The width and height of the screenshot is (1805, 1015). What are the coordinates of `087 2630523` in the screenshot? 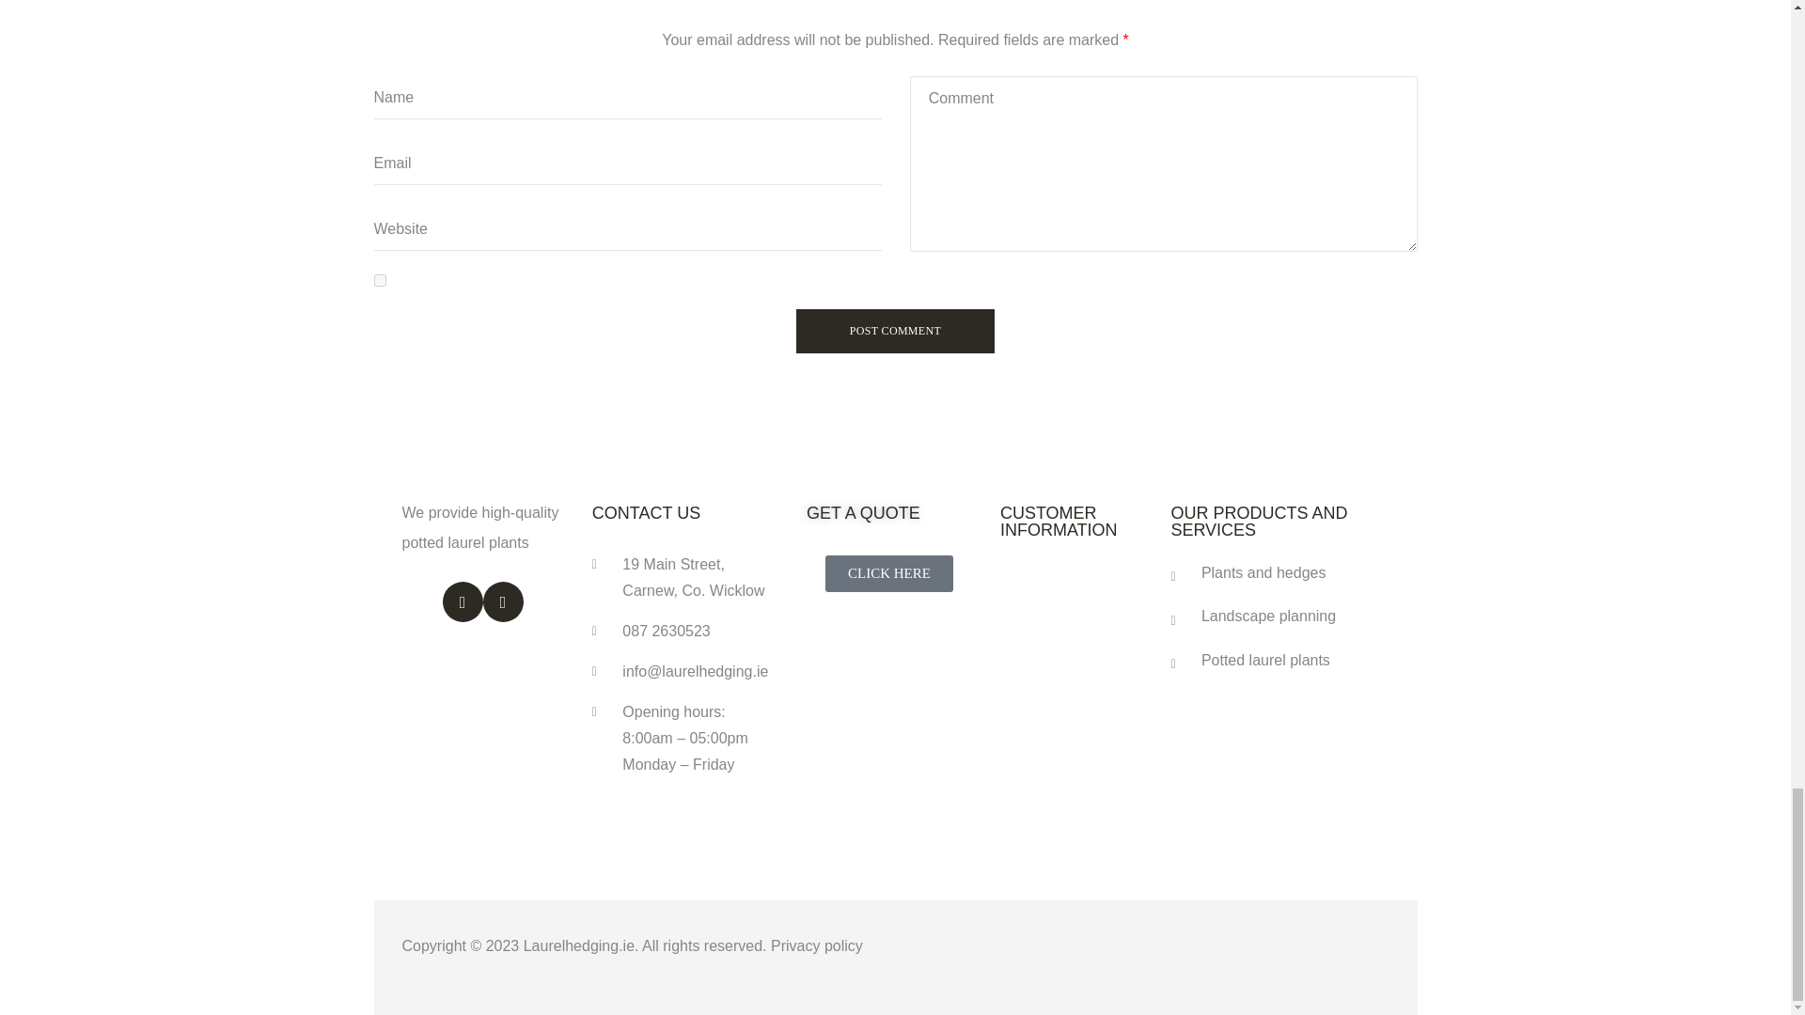 It's located at (684, 631).